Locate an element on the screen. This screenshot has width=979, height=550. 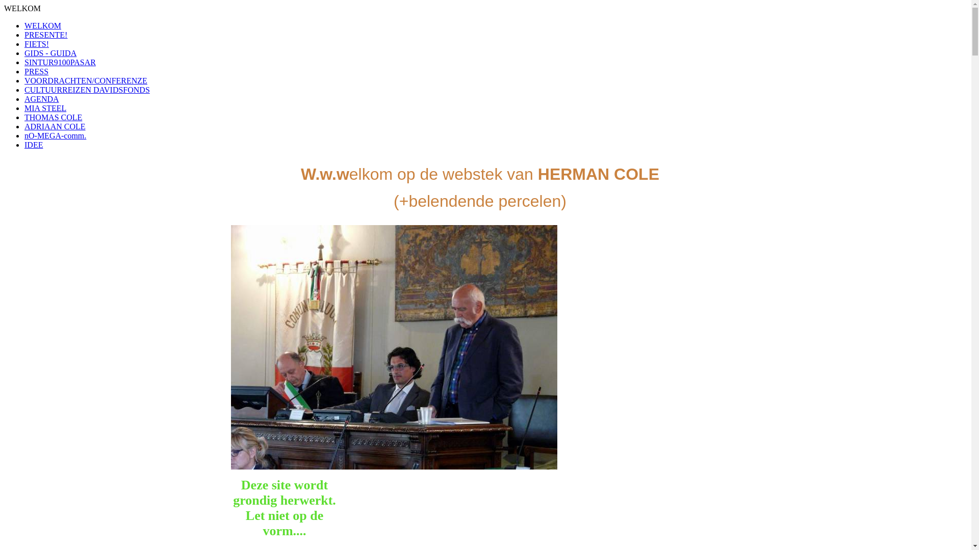
ADRIAAN COLE is located at coordinates (55, 126).